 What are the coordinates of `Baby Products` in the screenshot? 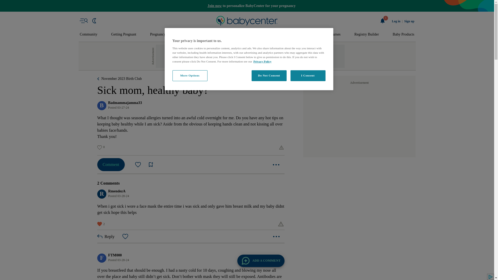 It's located at (404, 34).